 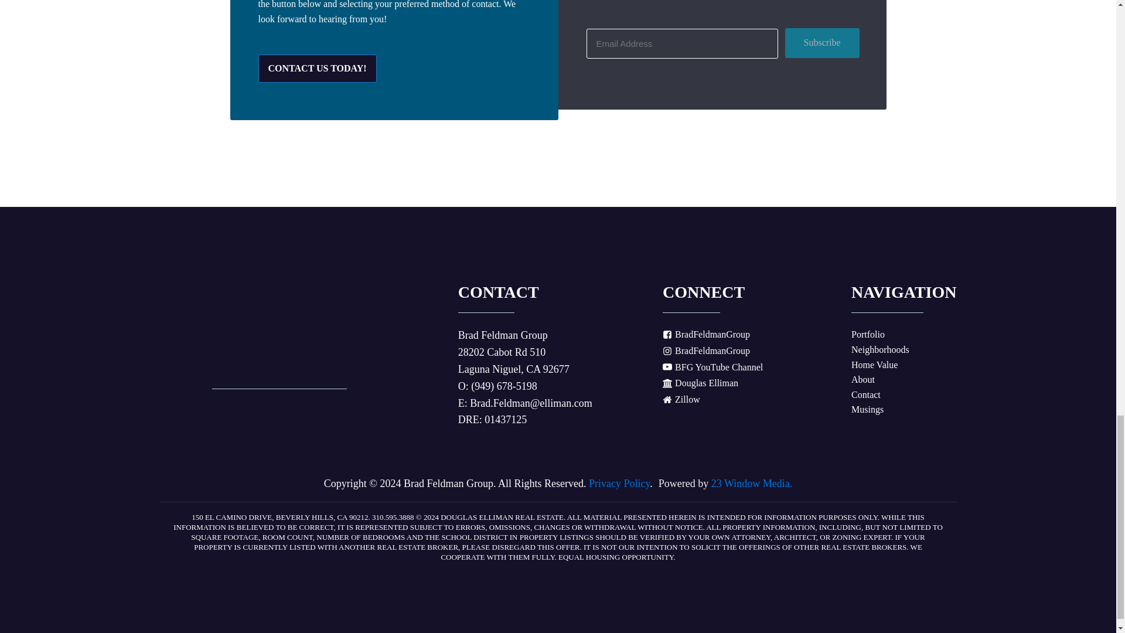 What do you see at coordinates (868, 335) in the screenshot?
I see `Portfolio` at bounding box center [868, 335].